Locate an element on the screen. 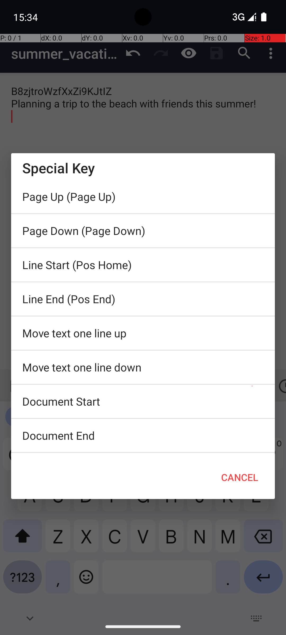 The image size is (286, 635). Move text one line up is located at coordinates (143, 333).